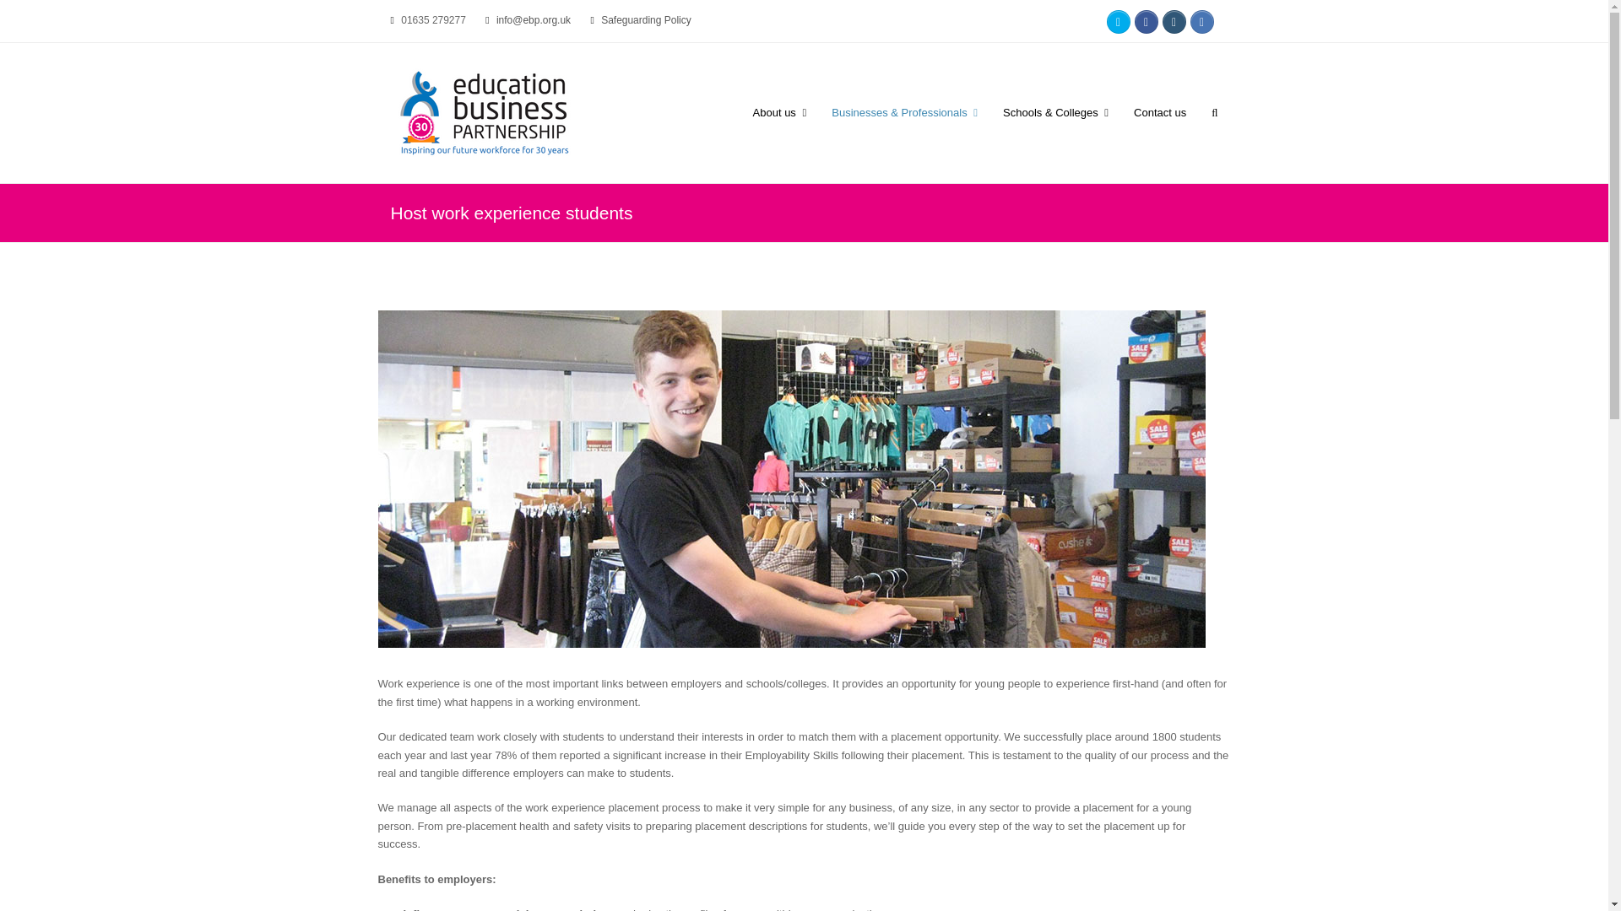  I want to click on Twitter, so click(1118, 21).